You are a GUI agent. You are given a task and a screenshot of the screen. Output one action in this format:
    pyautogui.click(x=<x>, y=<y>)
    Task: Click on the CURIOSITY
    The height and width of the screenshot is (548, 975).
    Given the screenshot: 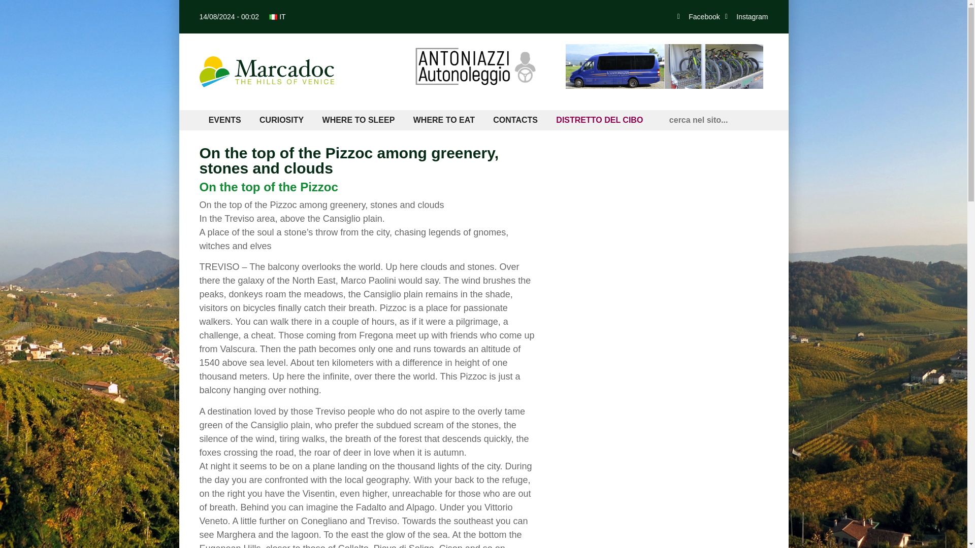 What is the action you would take?
    pyautogui.click(x=281, y=120)
    